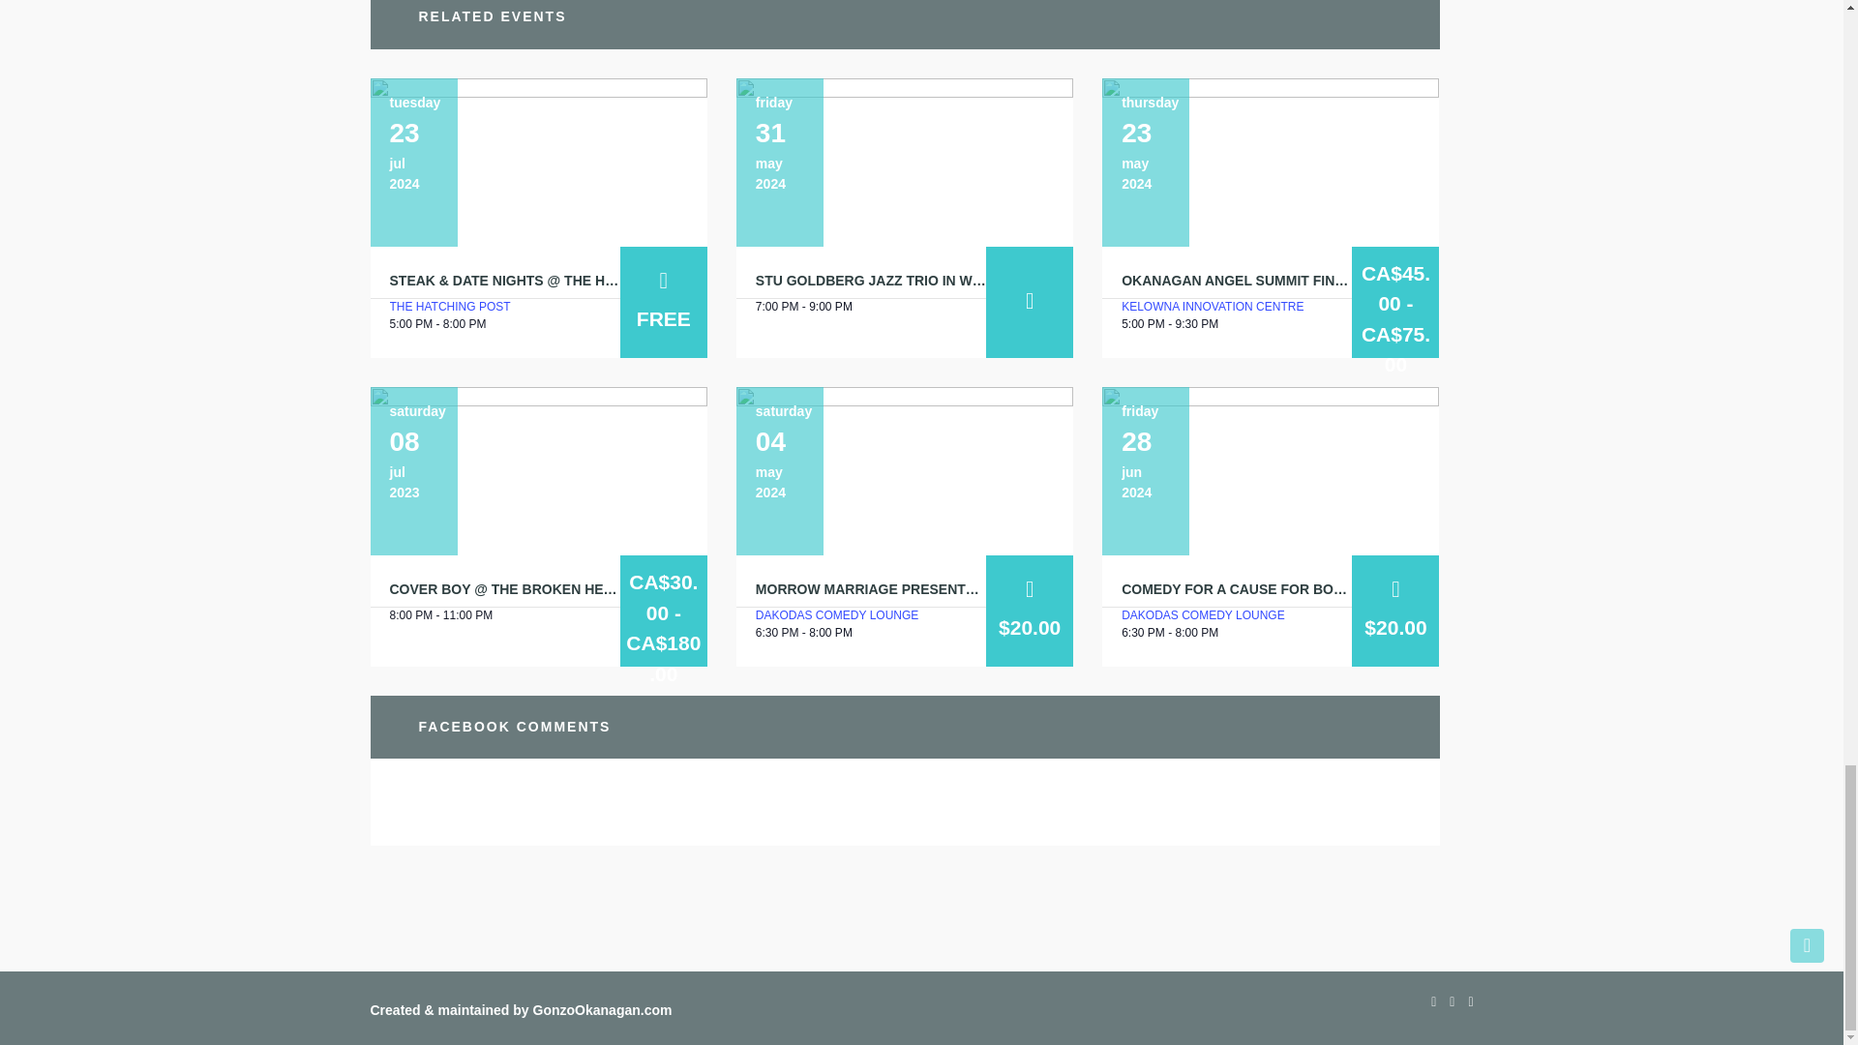  Describe the element at coordinates (1270, 163) in the screenshot. I see `Okanagan Angel Summit Finale 2024` at that location.